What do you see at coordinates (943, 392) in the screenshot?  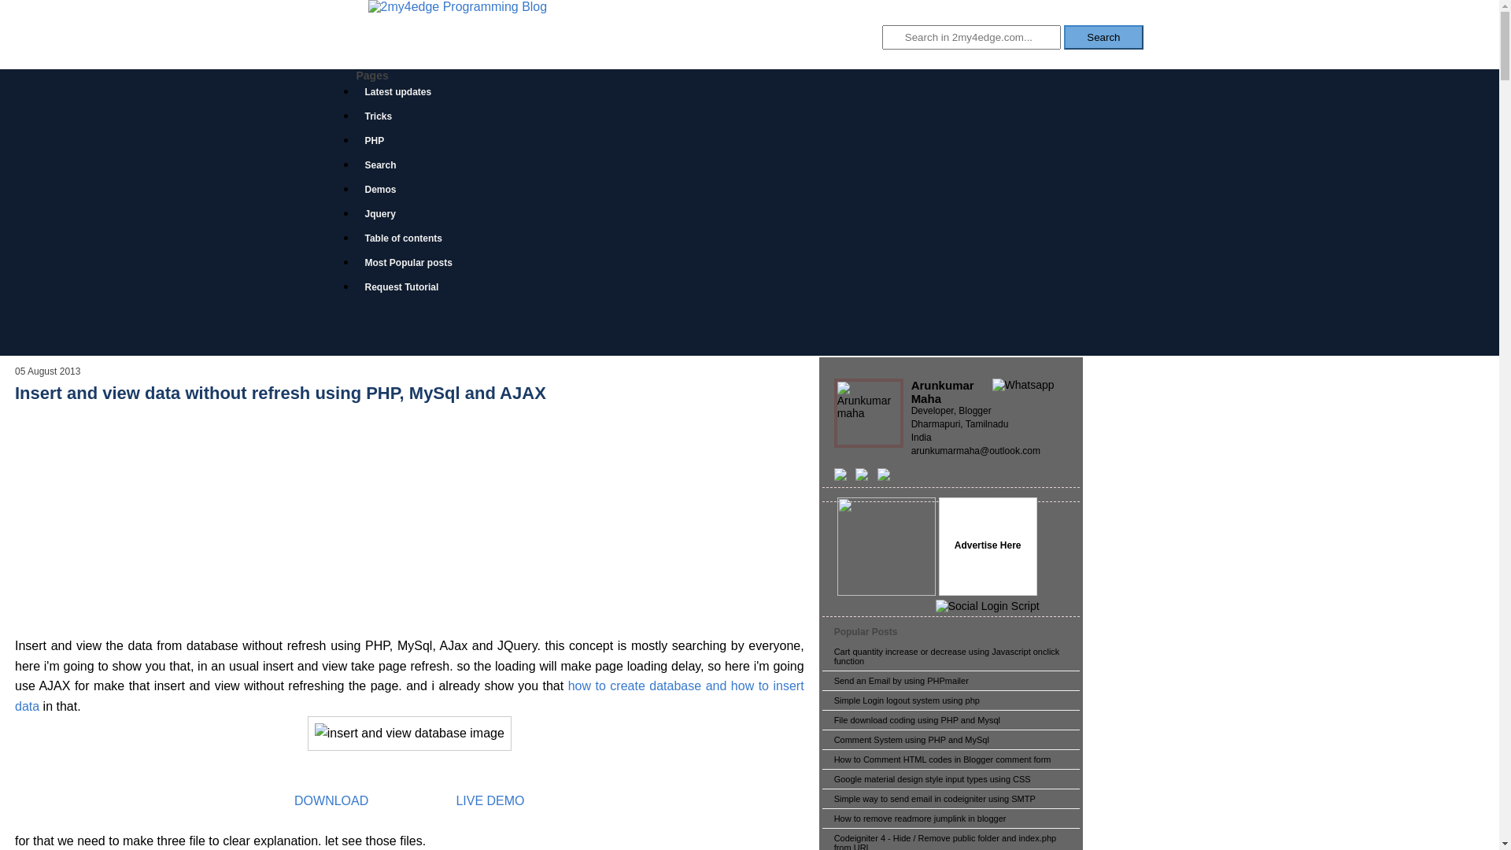 I see `Arunkumar Maha` at bounding box center [943, 392].